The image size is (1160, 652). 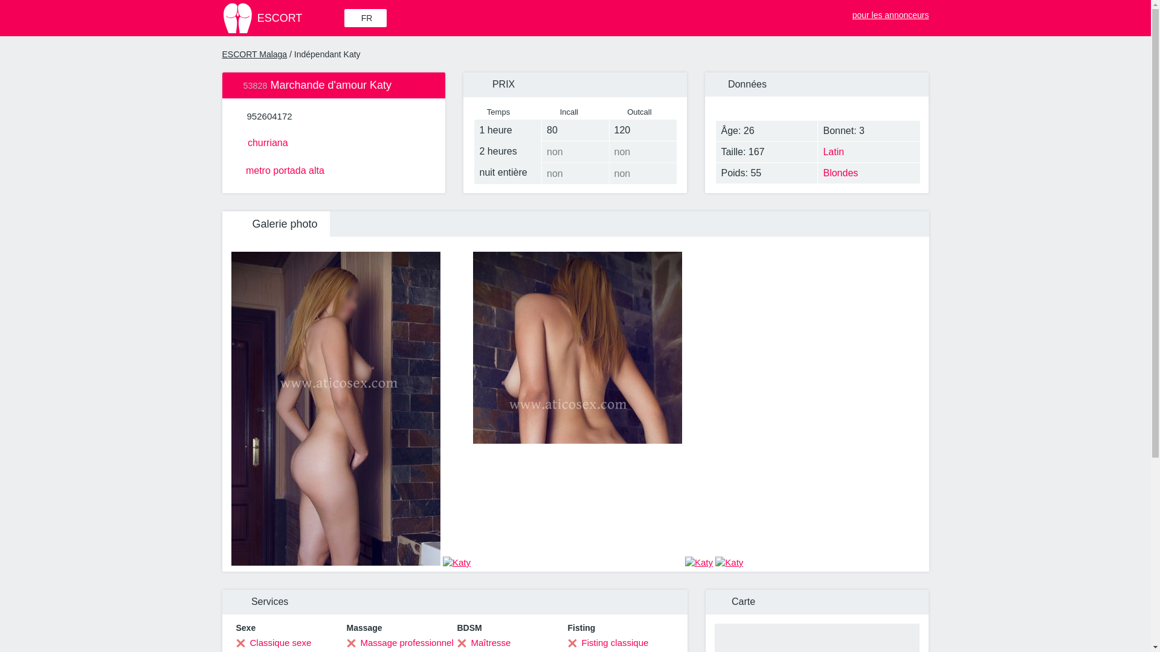 What do you see at coordinates (883, 12) in the screenshot?
I see `pour les annonceurs` at bounding box center [883, 12].